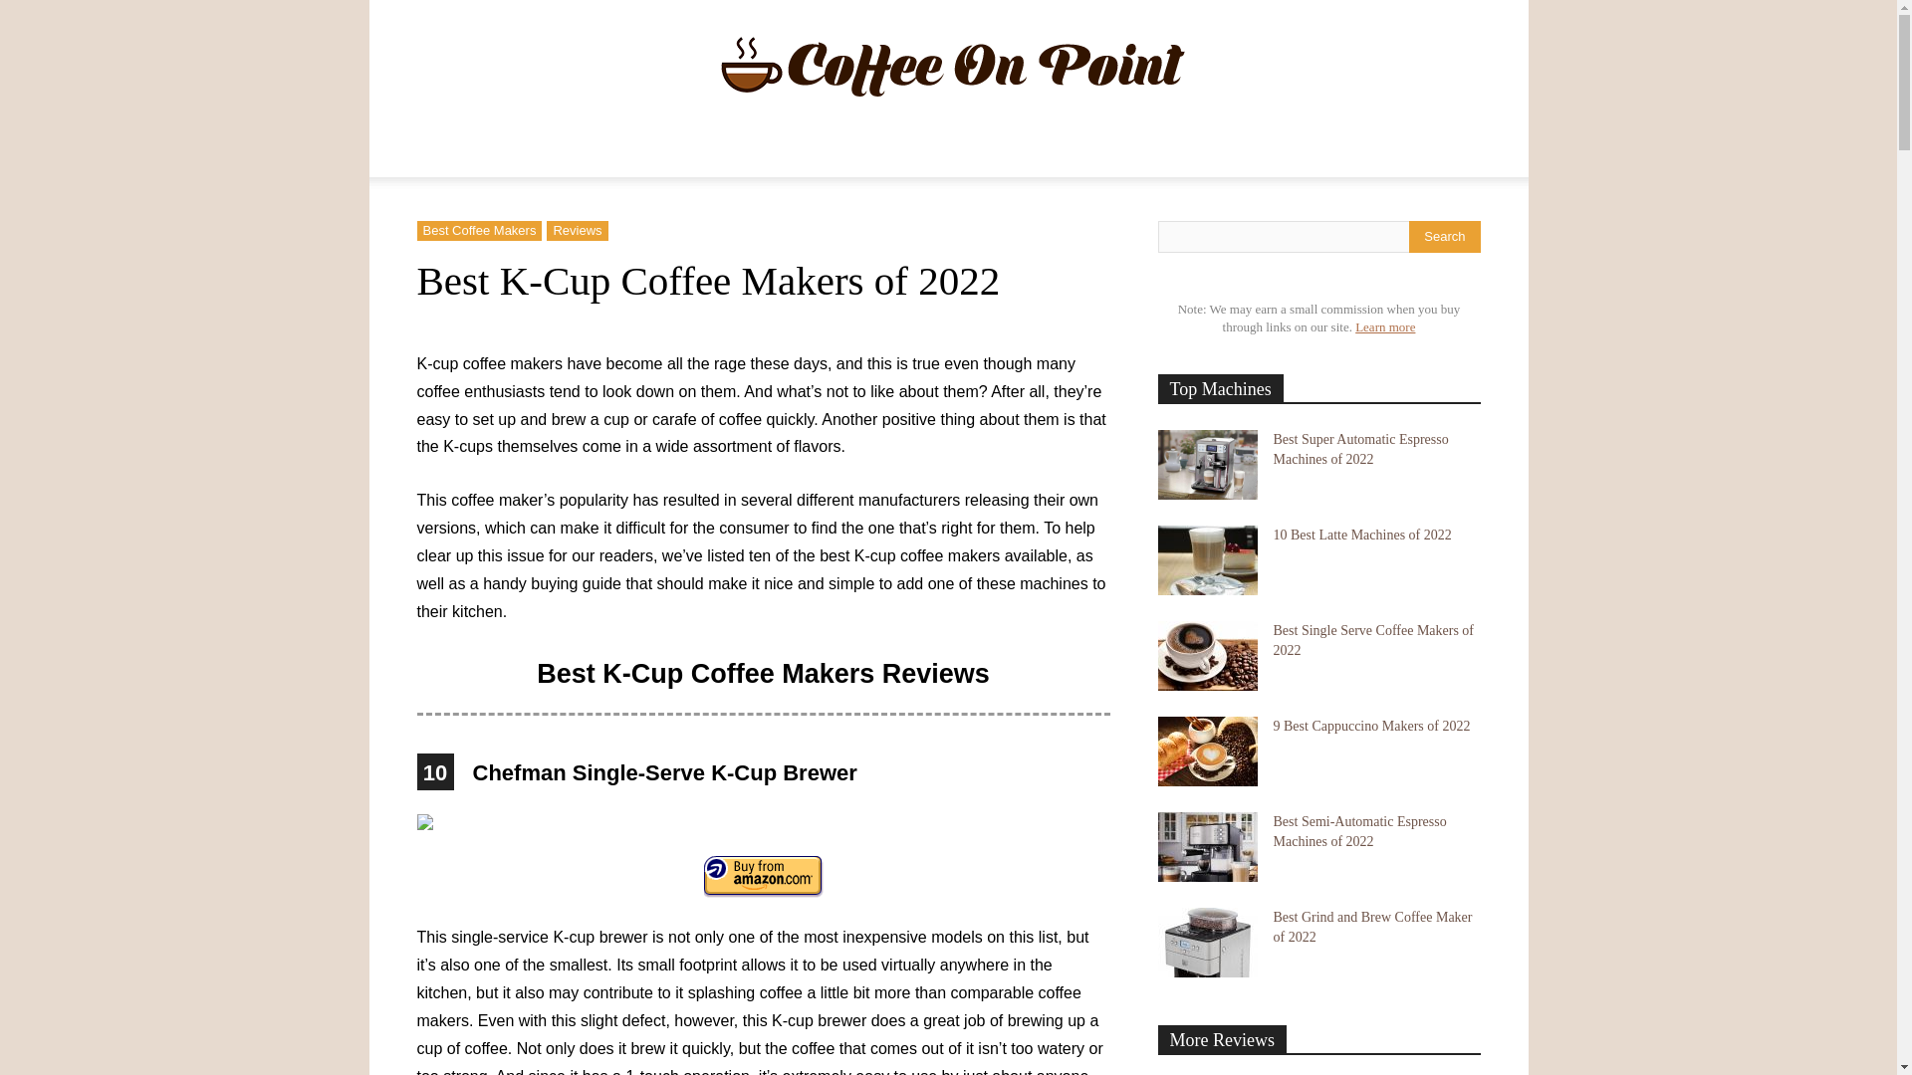  I want to click on Best Coffee Makers, so click(478, 231).